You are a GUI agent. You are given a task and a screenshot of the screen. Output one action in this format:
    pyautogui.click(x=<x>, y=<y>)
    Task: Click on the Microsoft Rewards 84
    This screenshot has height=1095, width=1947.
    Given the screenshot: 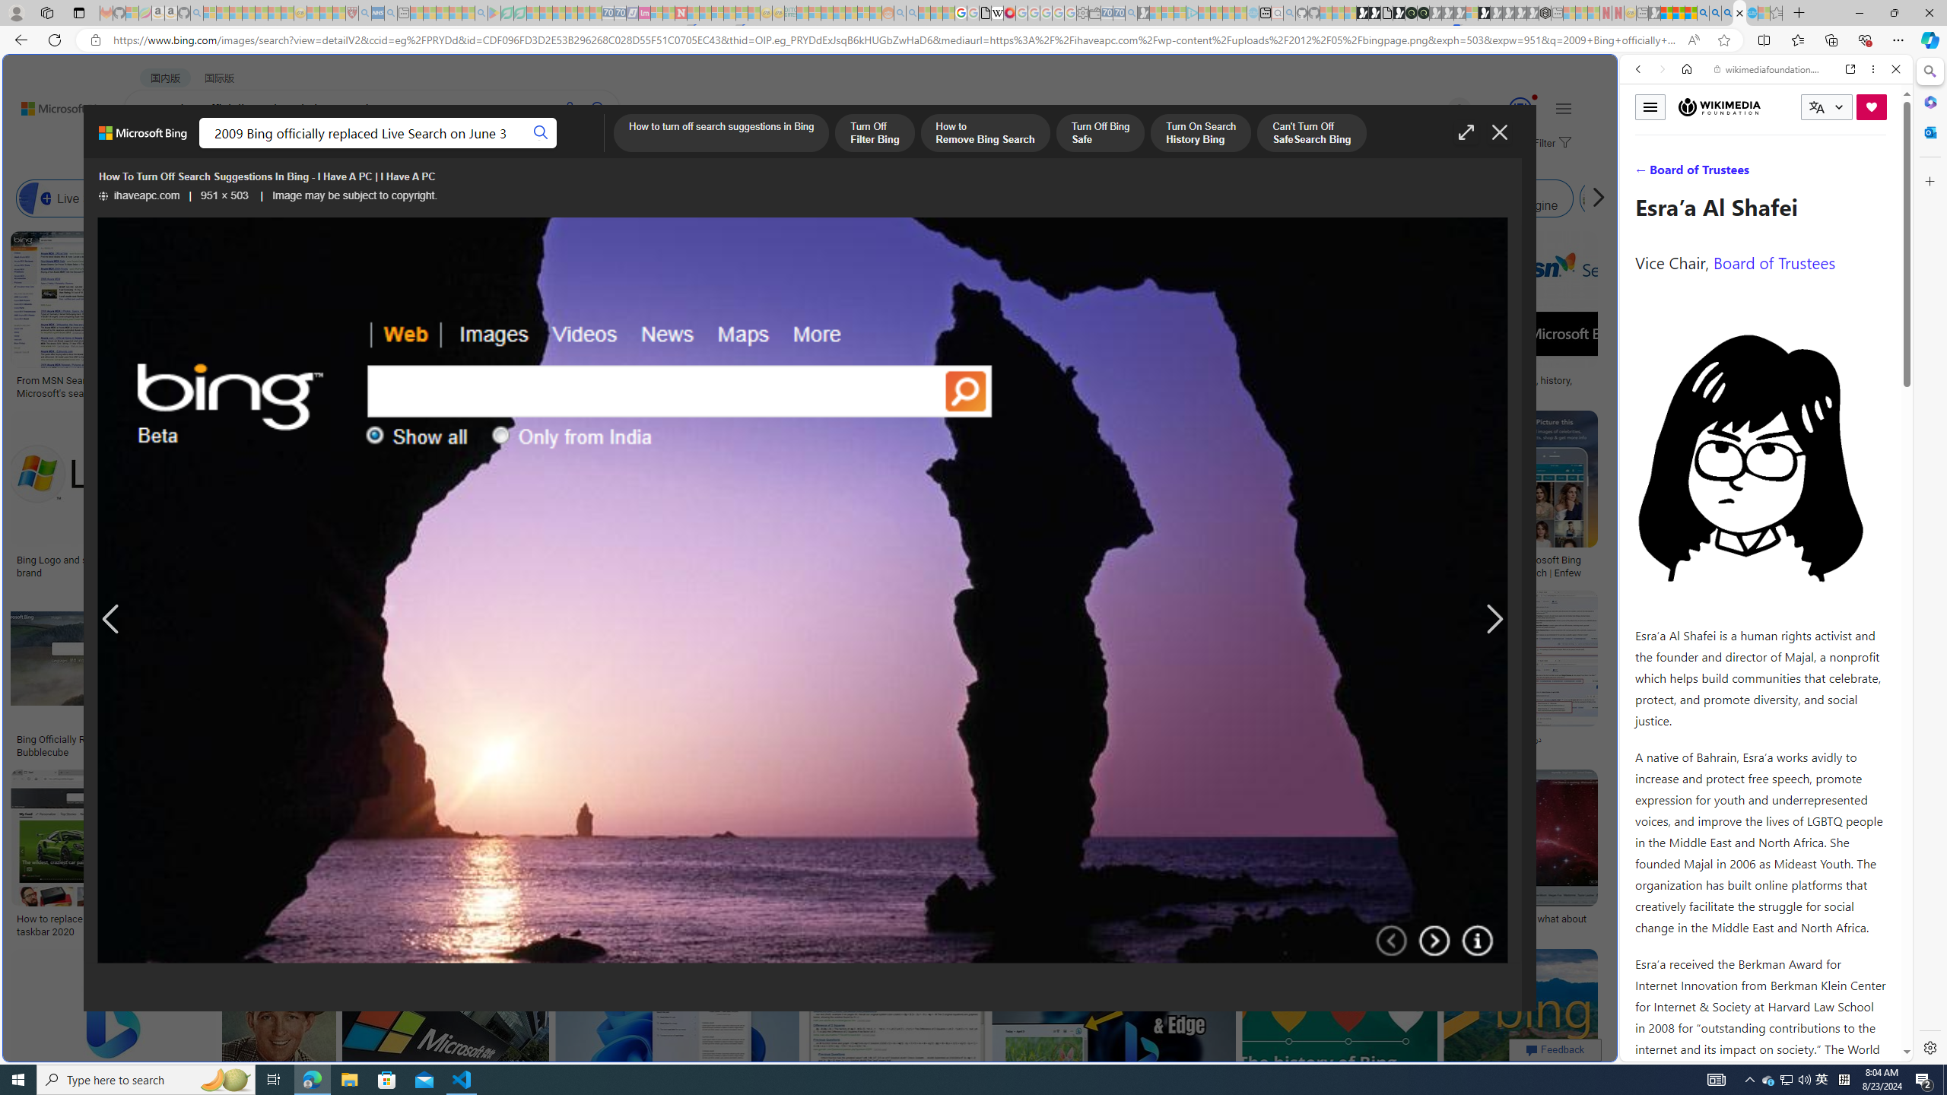 What is the action you would take?
    pyautogui.click(x=1506, y=109)
    